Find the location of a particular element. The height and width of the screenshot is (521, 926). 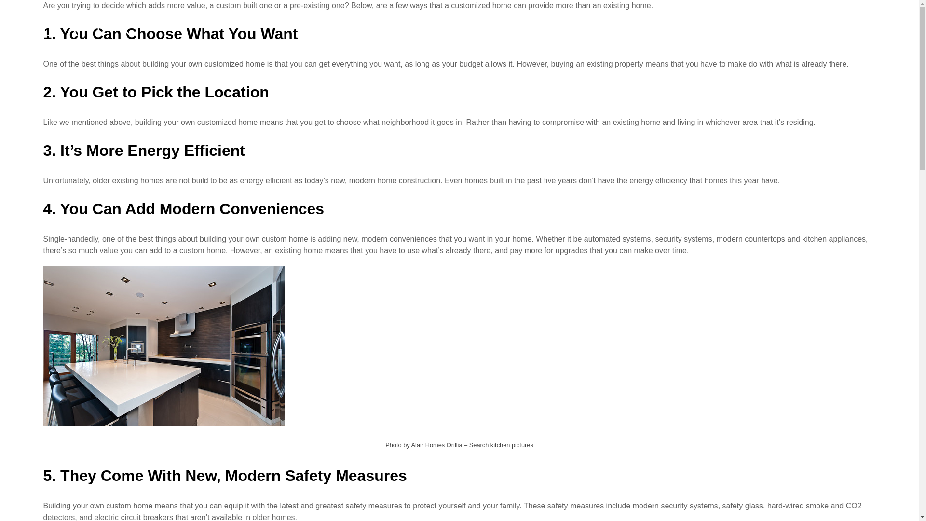

SCHEDULE A CONSULTATION is located at coordinates (817, 30).